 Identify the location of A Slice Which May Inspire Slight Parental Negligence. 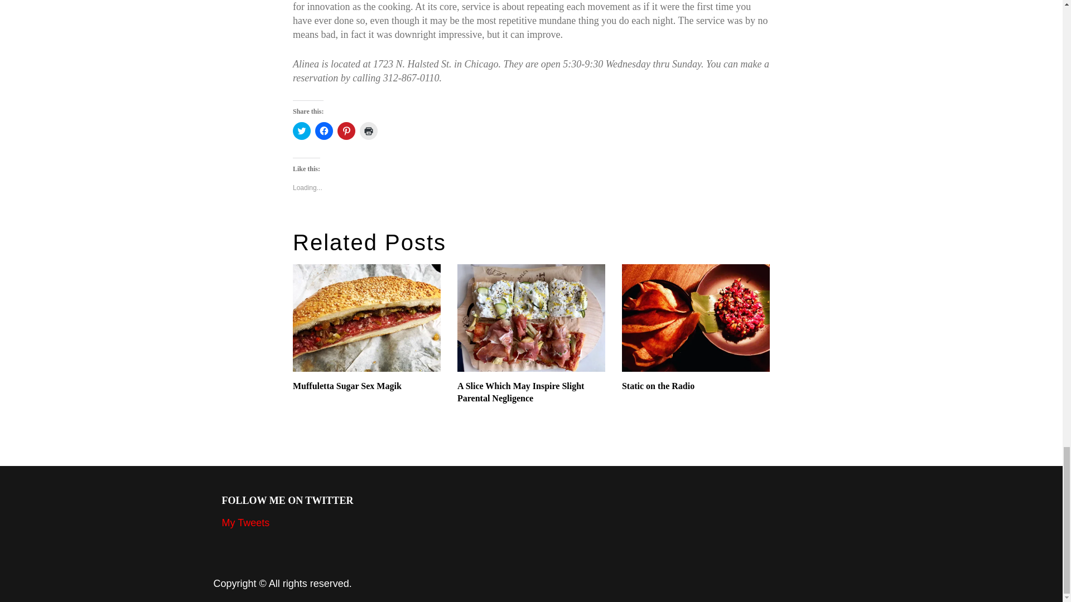
(531, 392).